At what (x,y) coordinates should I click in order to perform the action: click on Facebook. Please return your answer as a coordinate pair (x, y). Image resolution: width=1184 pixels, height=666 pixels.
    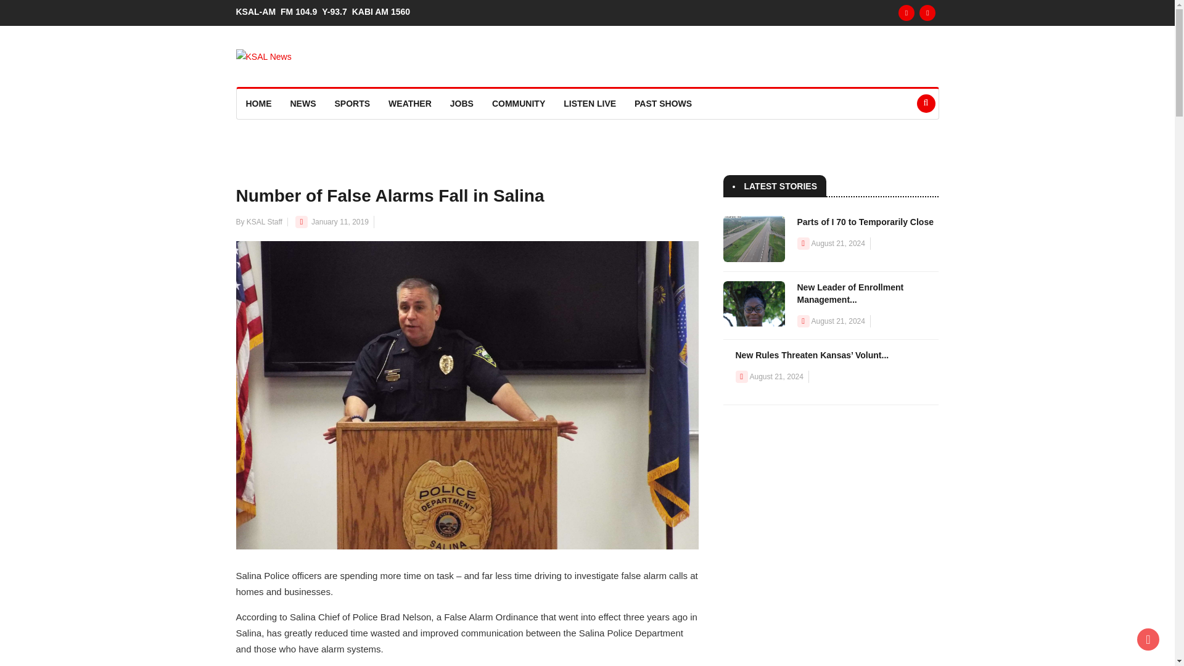
    Looking at the image, I should click on (906, 12).